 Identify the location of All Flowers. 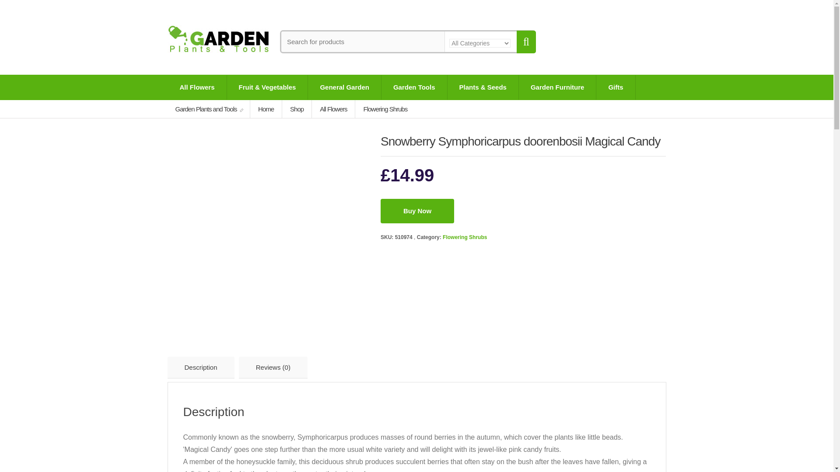
(197, 87).